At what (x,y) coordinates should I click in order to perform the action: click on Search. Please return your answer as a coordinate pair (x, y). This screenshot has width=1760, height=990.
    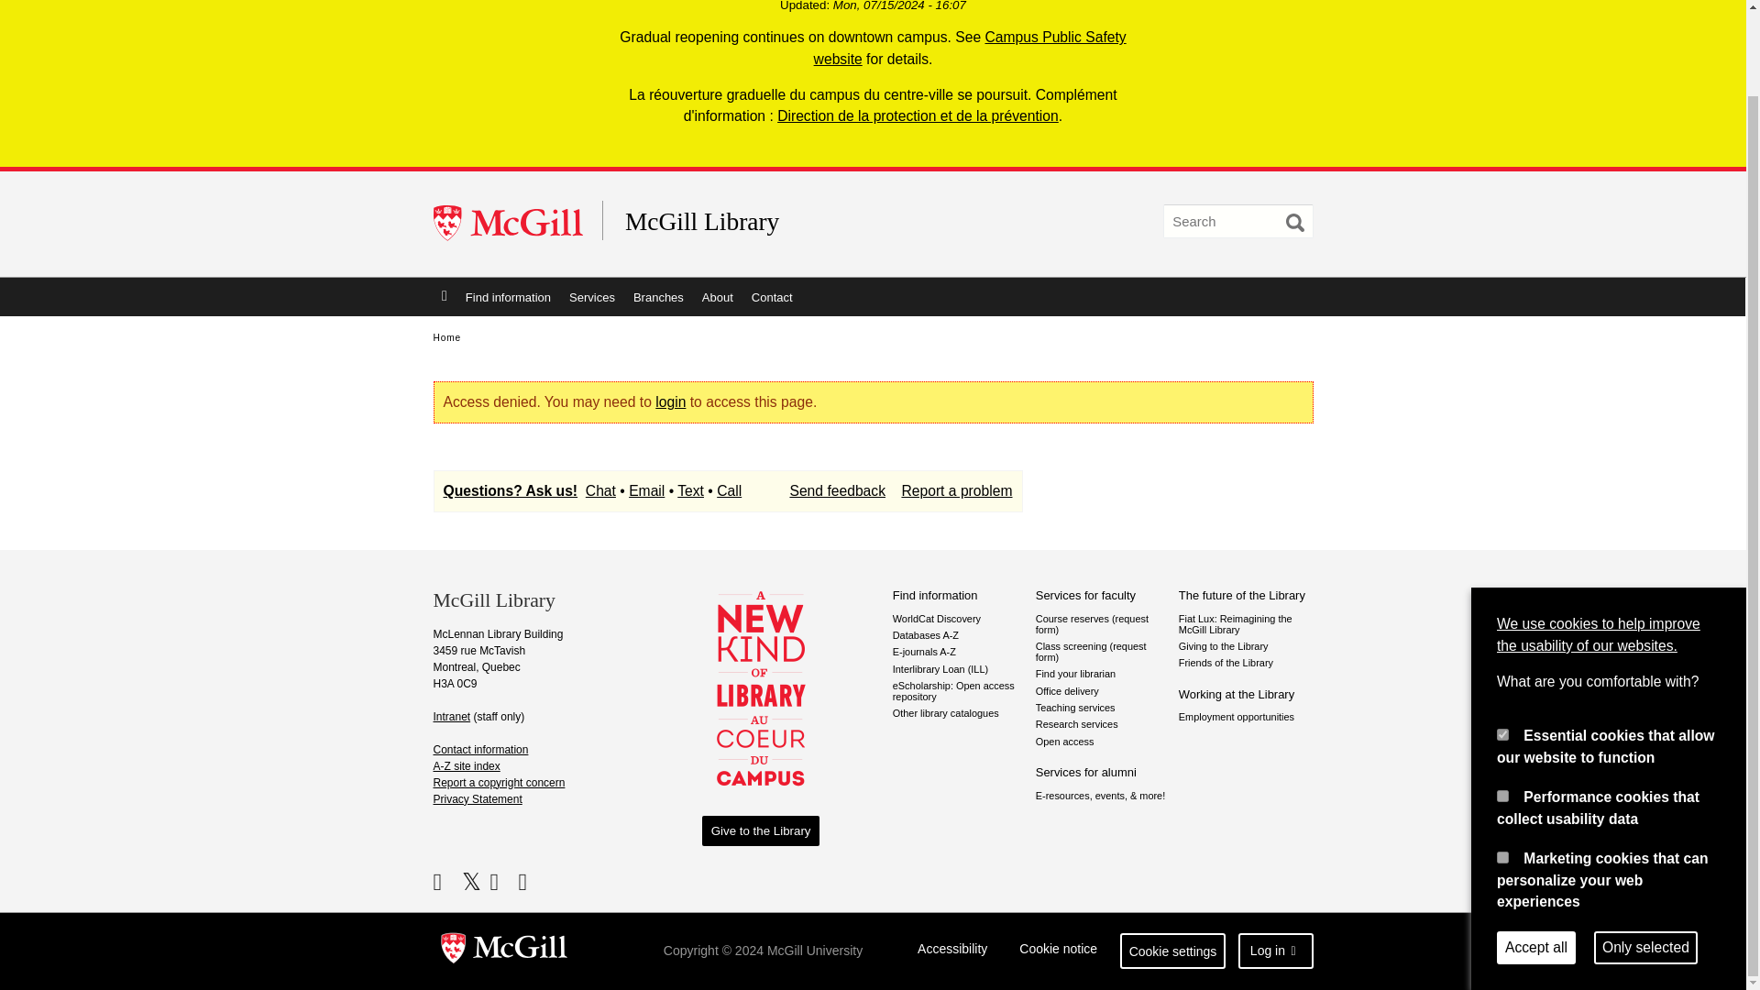
    Looking at the image, I should click on (1294, 222).